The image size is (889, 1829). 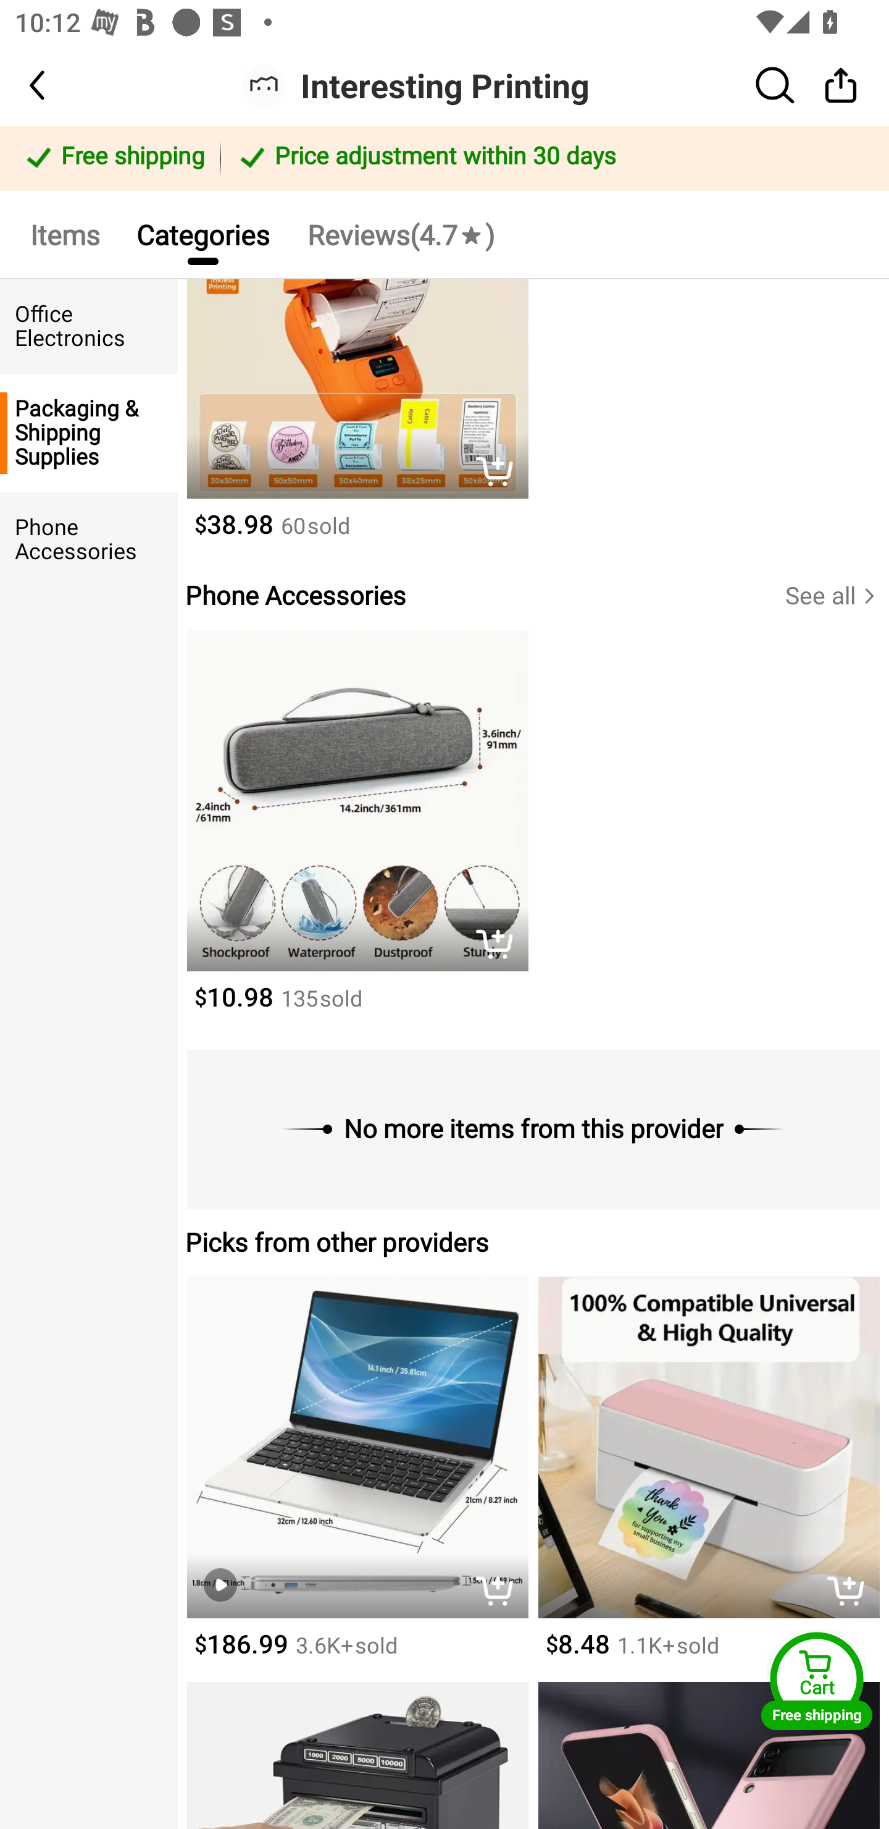 I want to click on delete, so click(x=852, y=1593).